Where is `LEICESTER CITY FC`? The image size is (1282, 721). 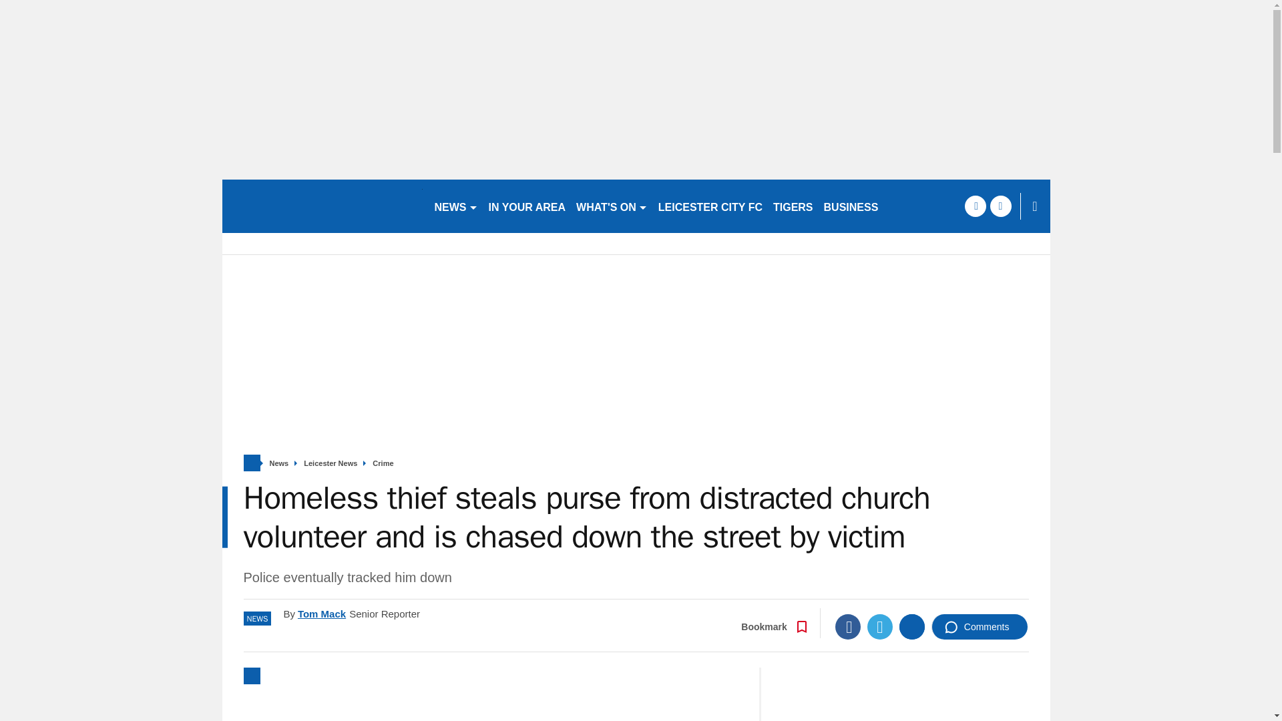 LEICESTER CITY FC is located at coordinates (710, 206).